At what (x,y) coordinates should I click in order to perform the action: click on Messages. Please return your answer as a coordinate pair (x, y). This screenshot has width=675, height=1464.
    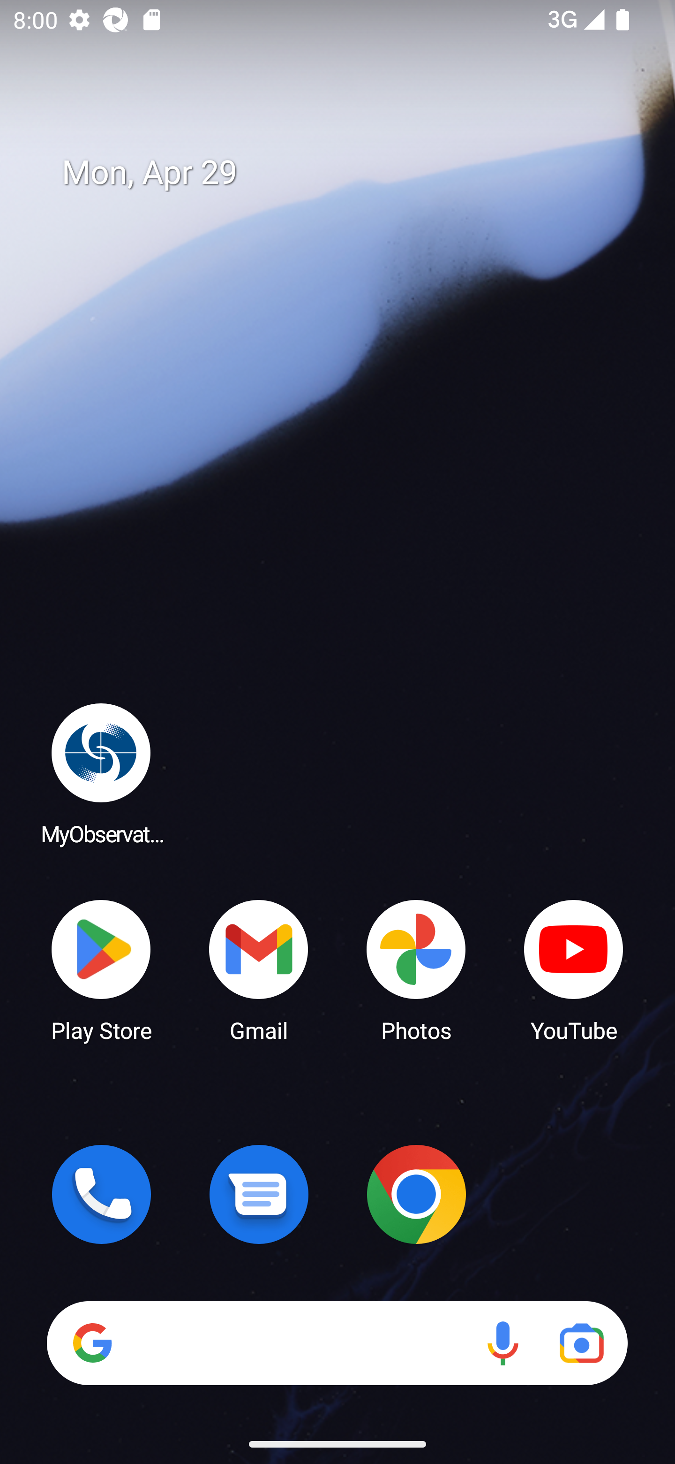
    Looking at the image, I should click on (259, 1194).